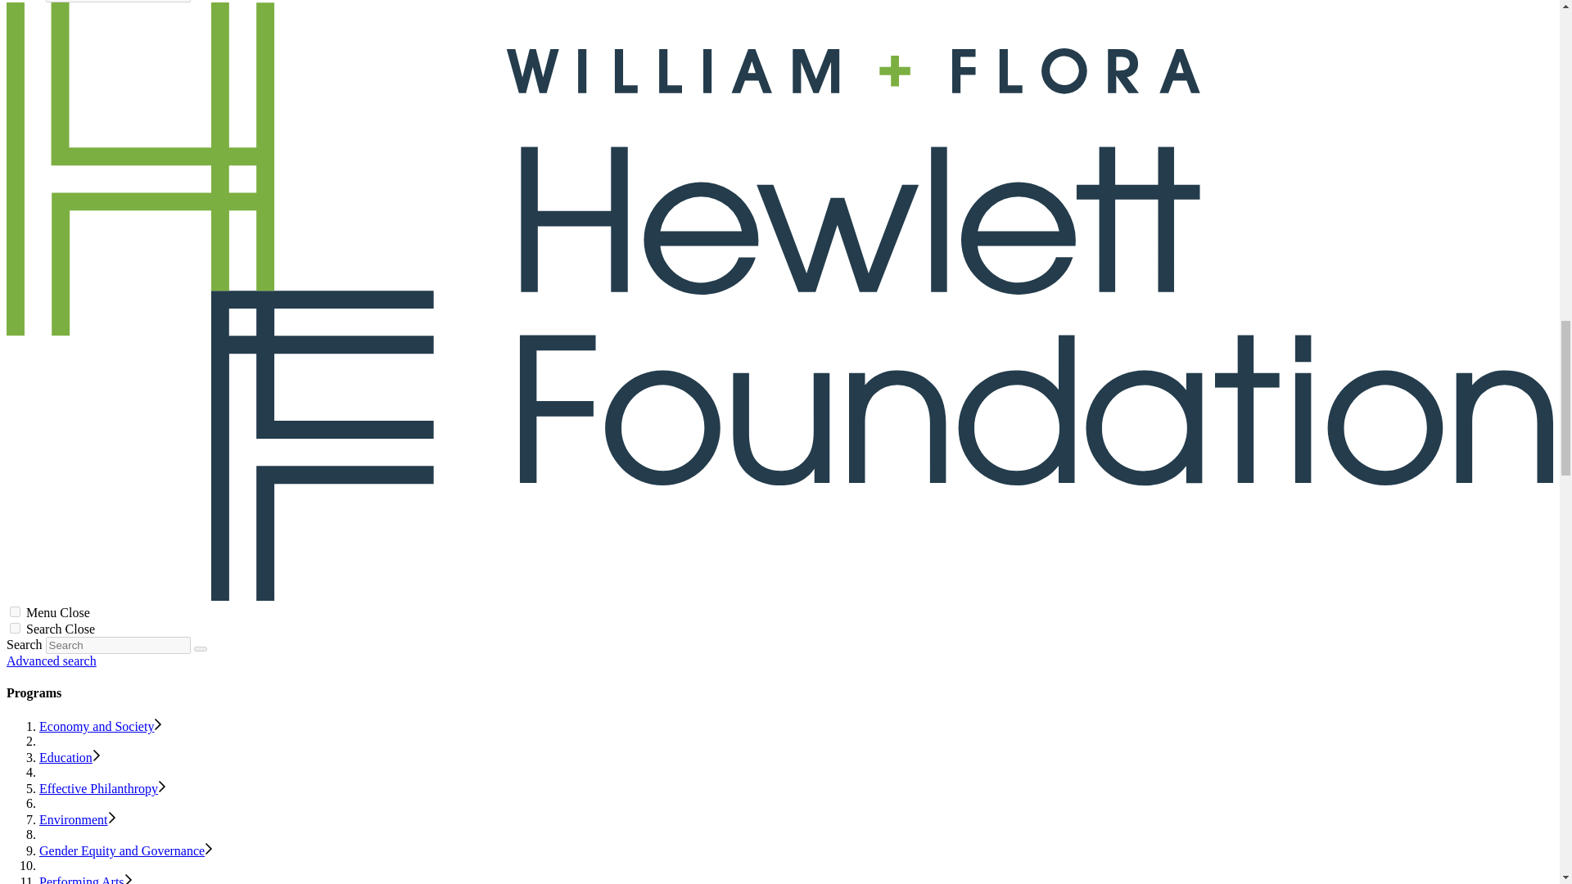 The height and width of the screenshot is (884, 1572). Describe the element at coordinates (97, 727) in the screenshot. I see `Economy and Society` at that location.